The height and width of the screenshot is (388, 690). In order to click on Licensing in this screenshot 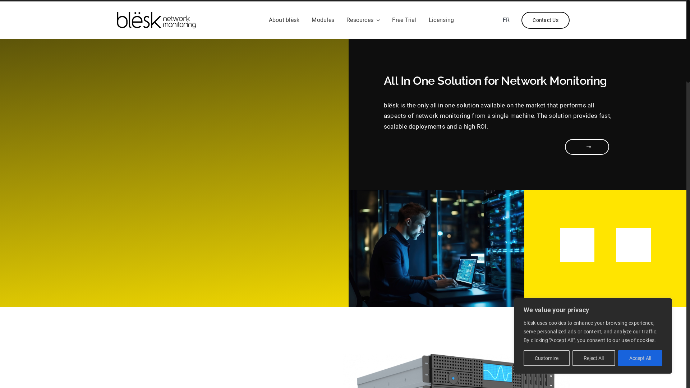, I will do `click(441, 20)`.